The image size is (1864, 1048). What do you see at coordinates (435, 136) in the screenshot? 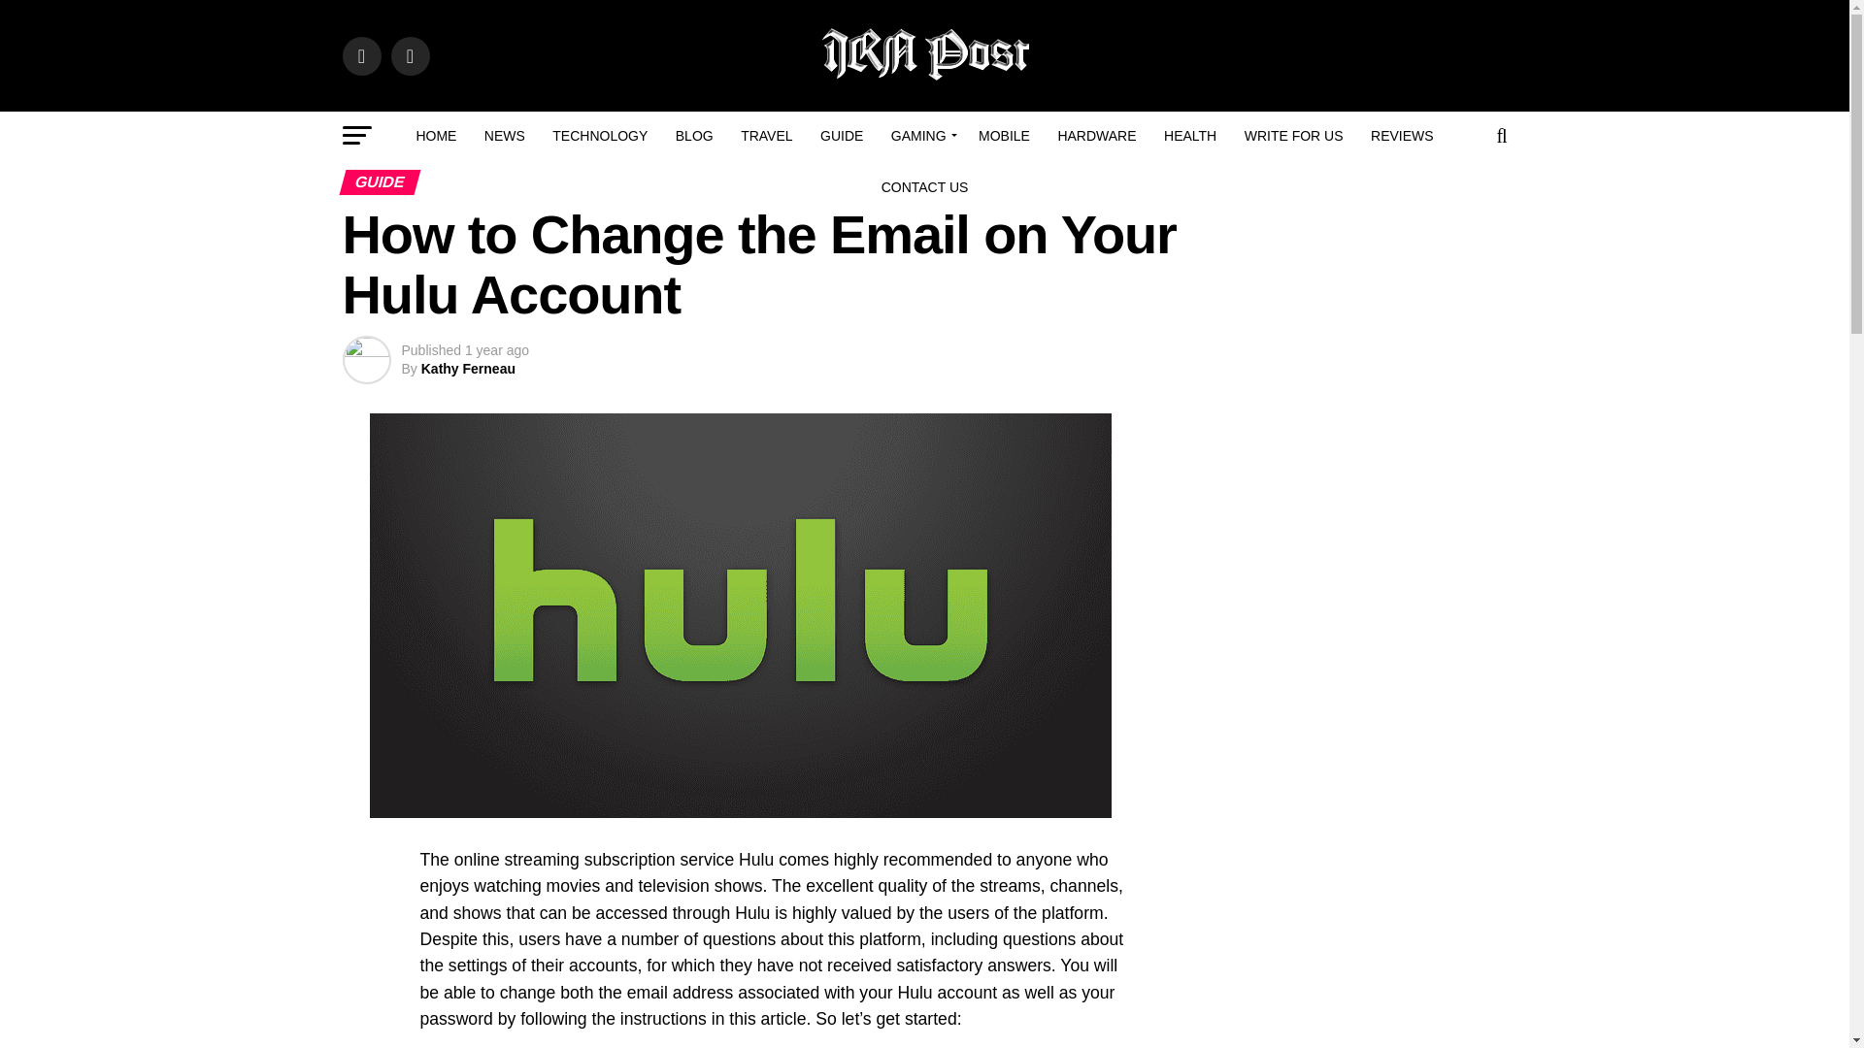
I see `HOME` at bounding box center [435, 136].